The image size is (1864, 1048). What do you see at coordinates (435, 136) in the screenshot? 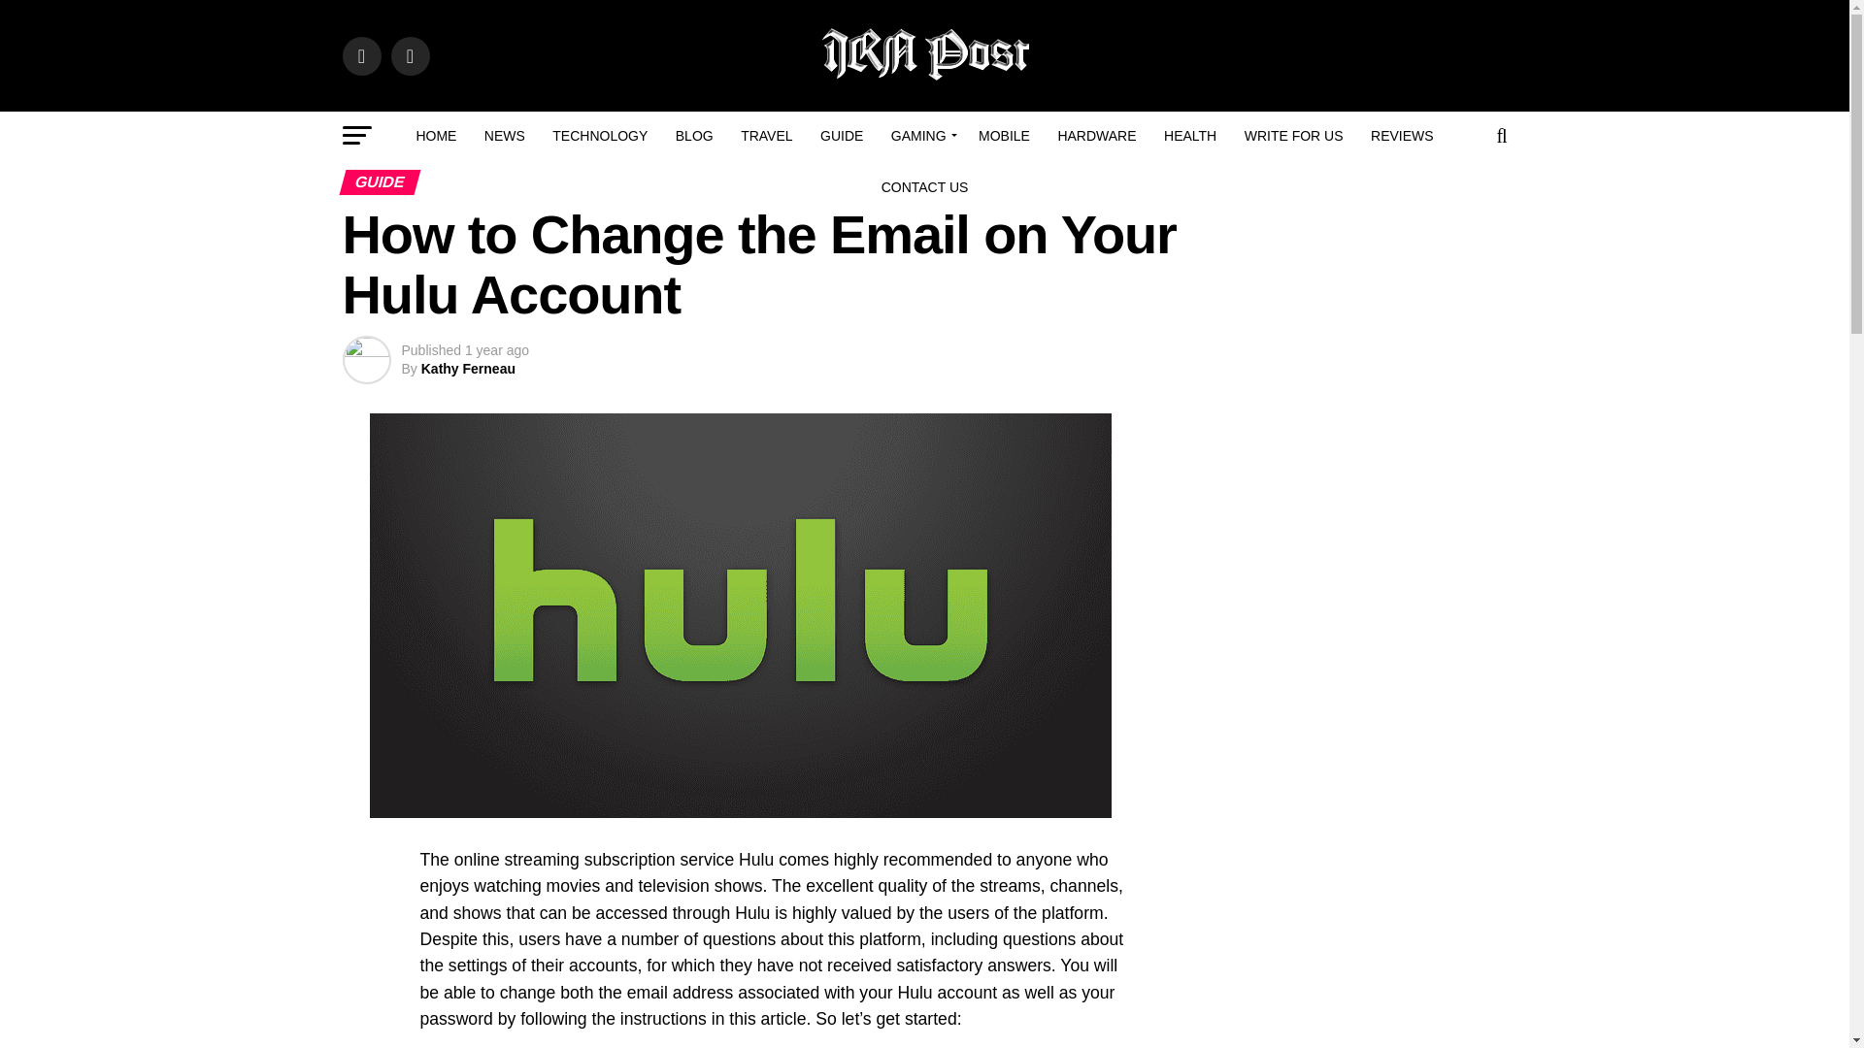
I see `HOME` at bounding box center [435, 136].